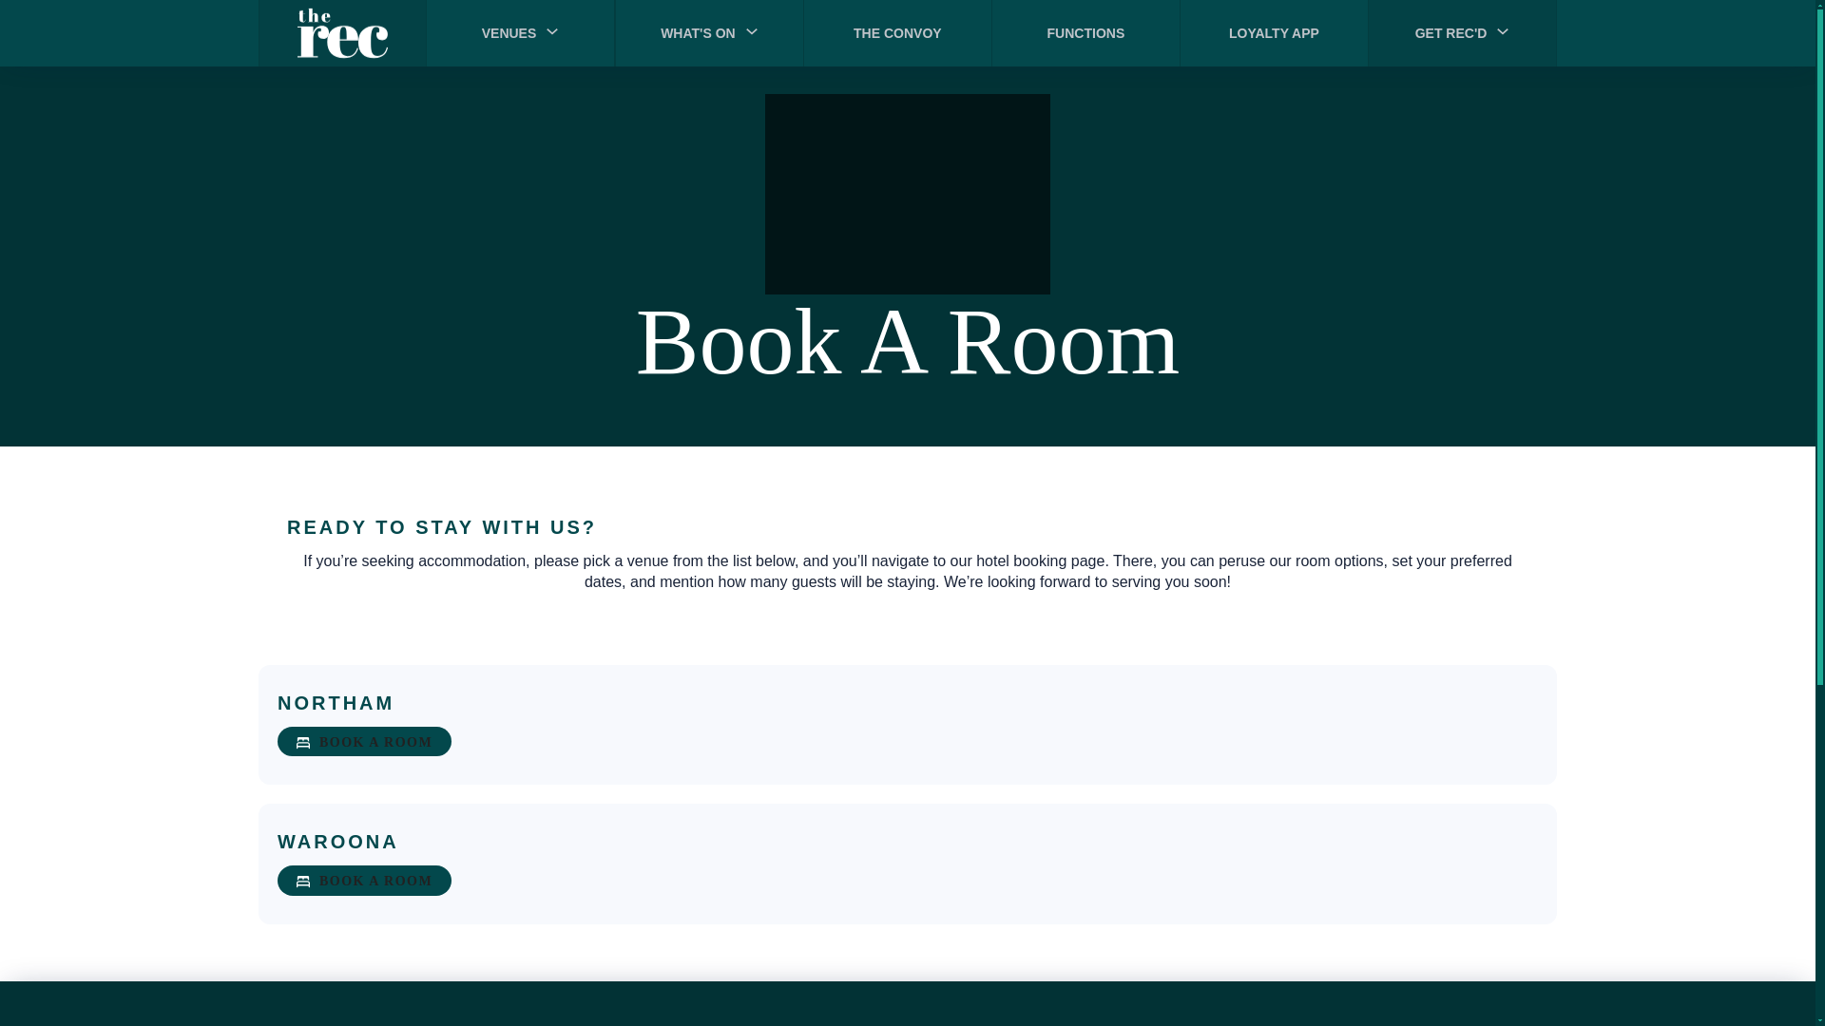 The width and height of the screenshot is (1825, 1026). I want to click on Learn more about Northam, so click(335, 703).